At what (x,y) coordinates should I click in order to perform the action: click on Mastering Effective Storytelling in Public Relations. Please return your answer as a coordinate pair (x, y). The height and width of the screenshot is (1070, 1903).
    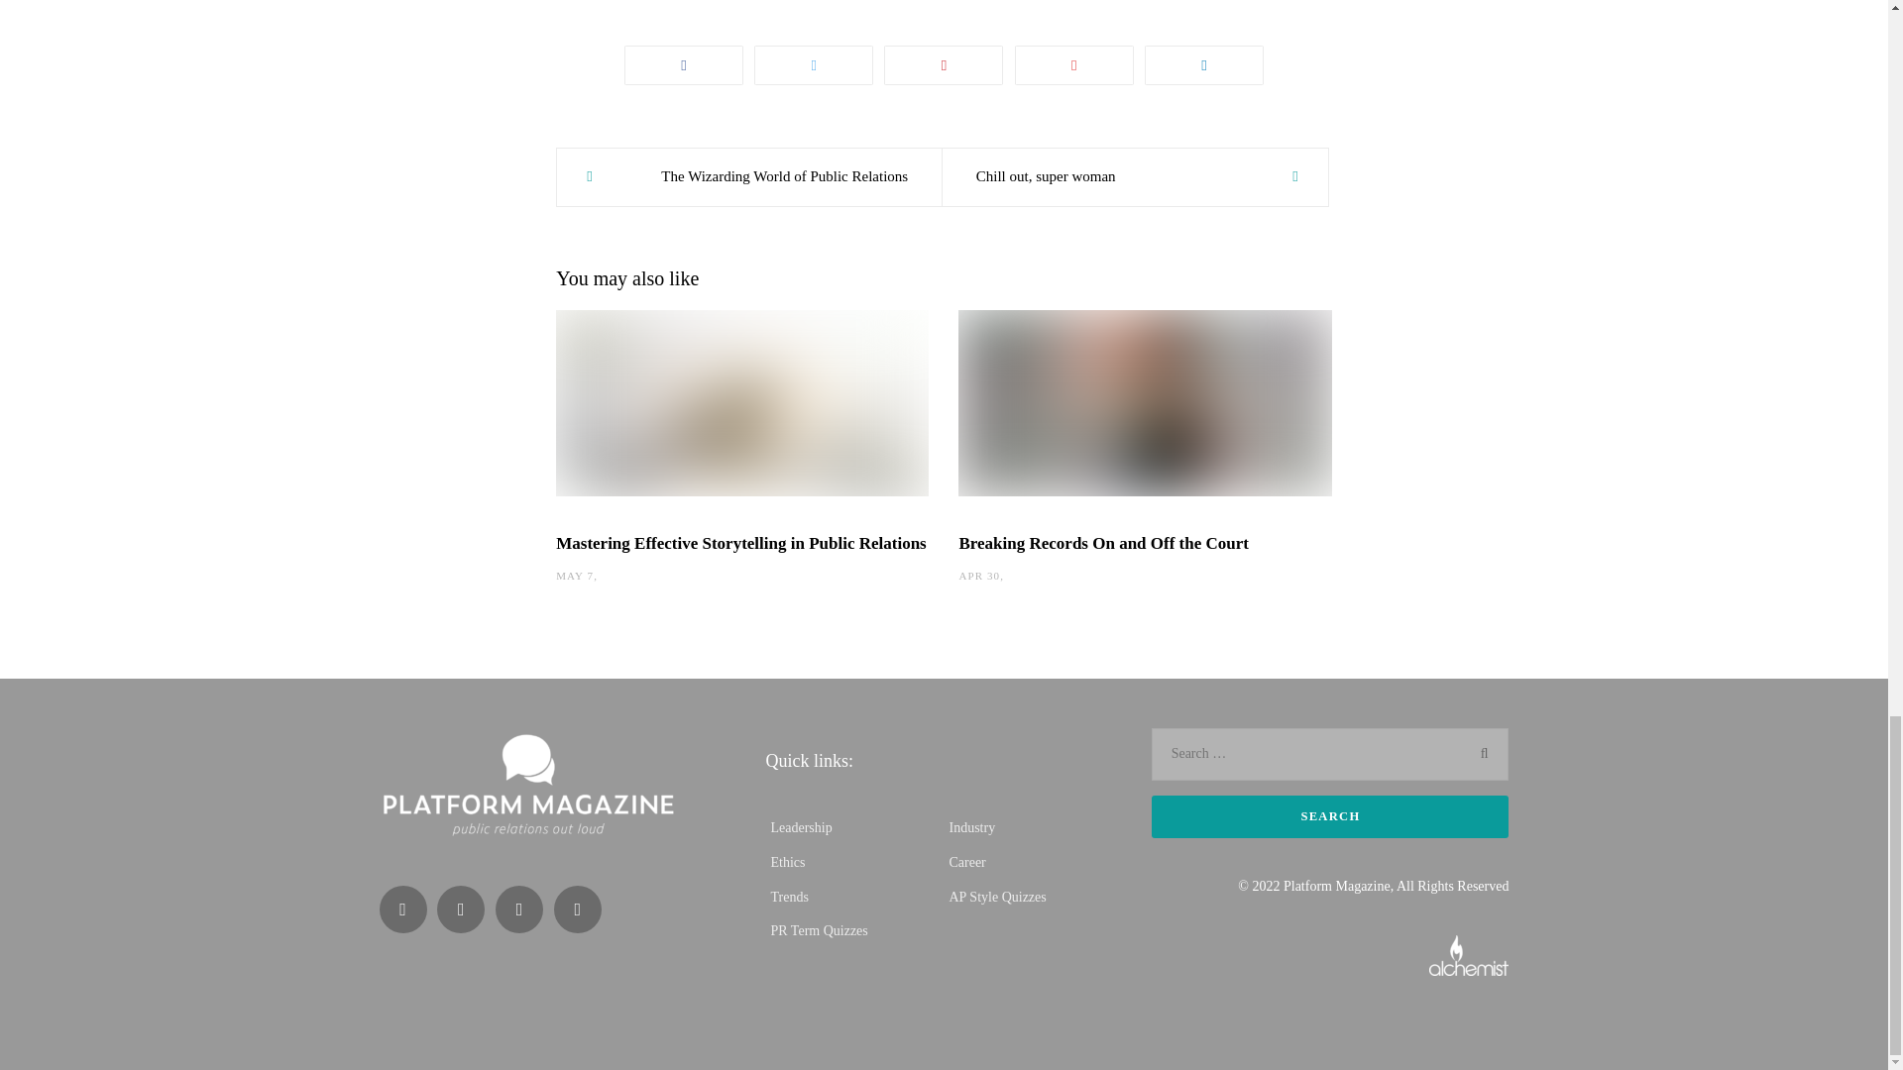
    Looking at the image, I should click on (739, 543).